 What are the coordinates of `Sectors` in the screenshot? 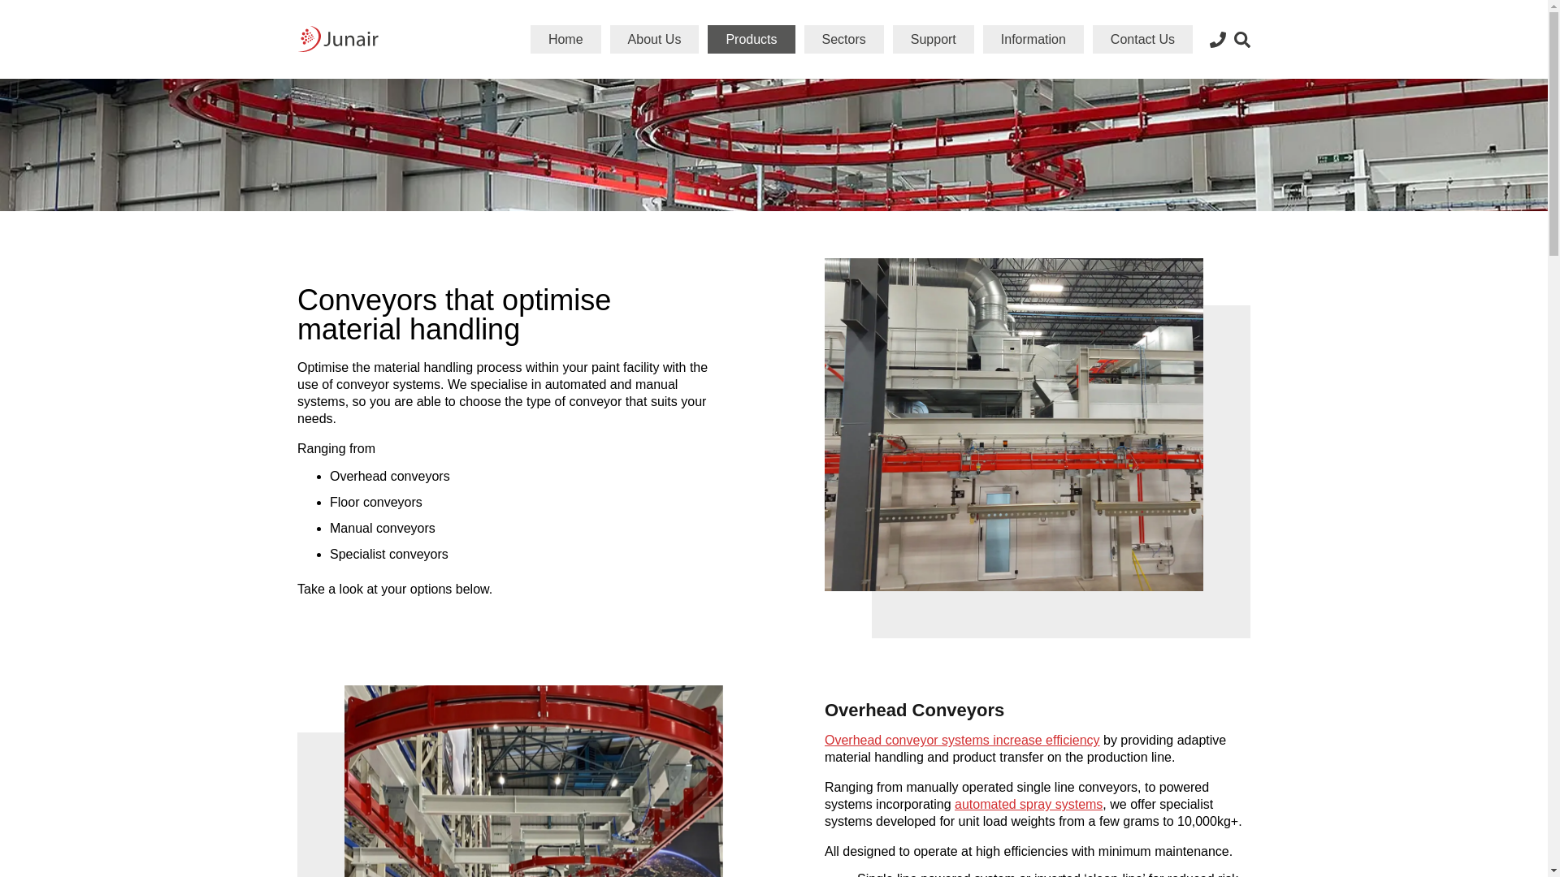 It's located at (844, 39).